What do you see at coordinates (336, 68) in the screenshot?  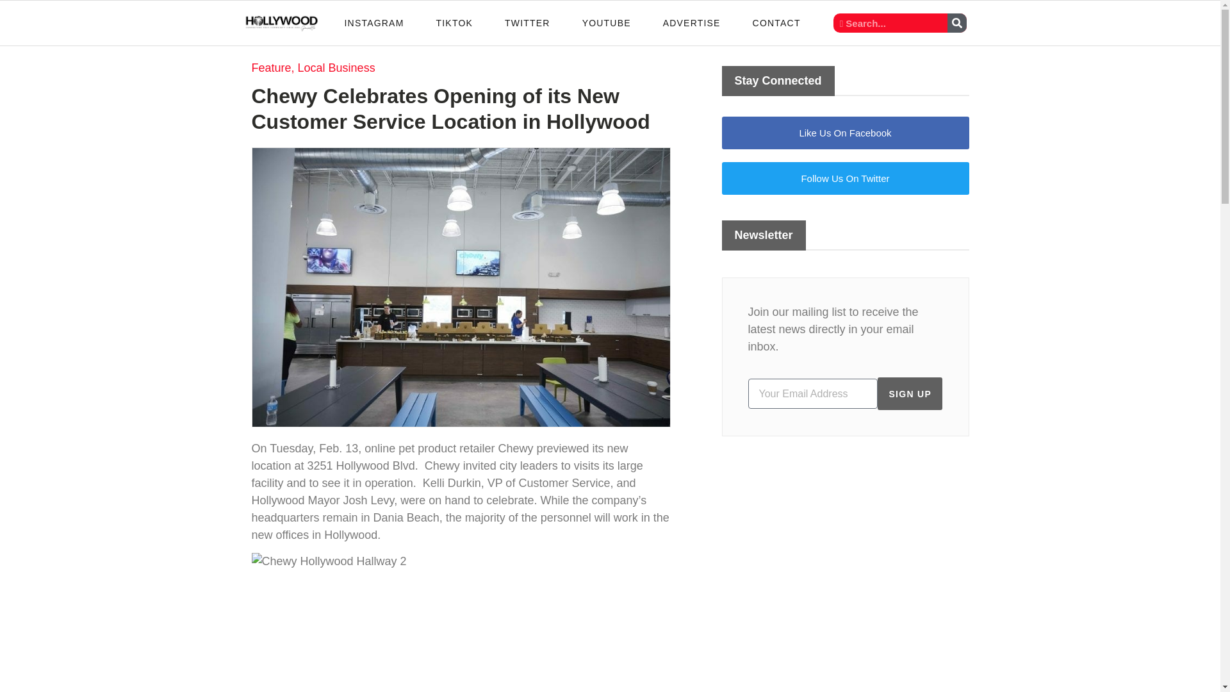 I see `Local Business` at bounding box center [336, 68].